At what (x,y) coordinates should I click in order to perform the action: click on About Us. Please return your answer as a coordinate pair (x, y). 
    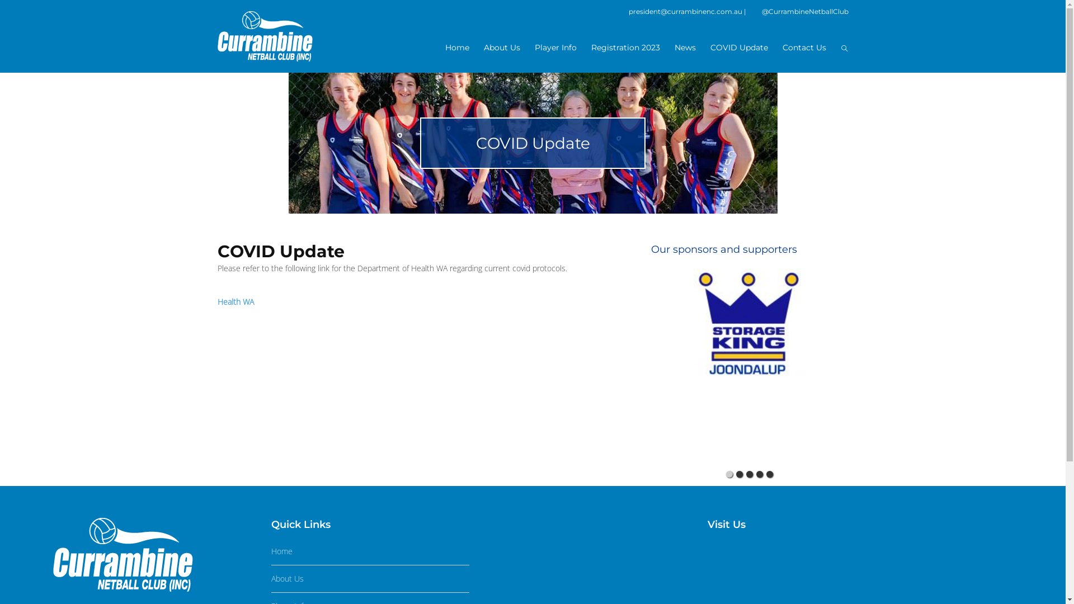
    Looking at the image, I should click on (288, 578).